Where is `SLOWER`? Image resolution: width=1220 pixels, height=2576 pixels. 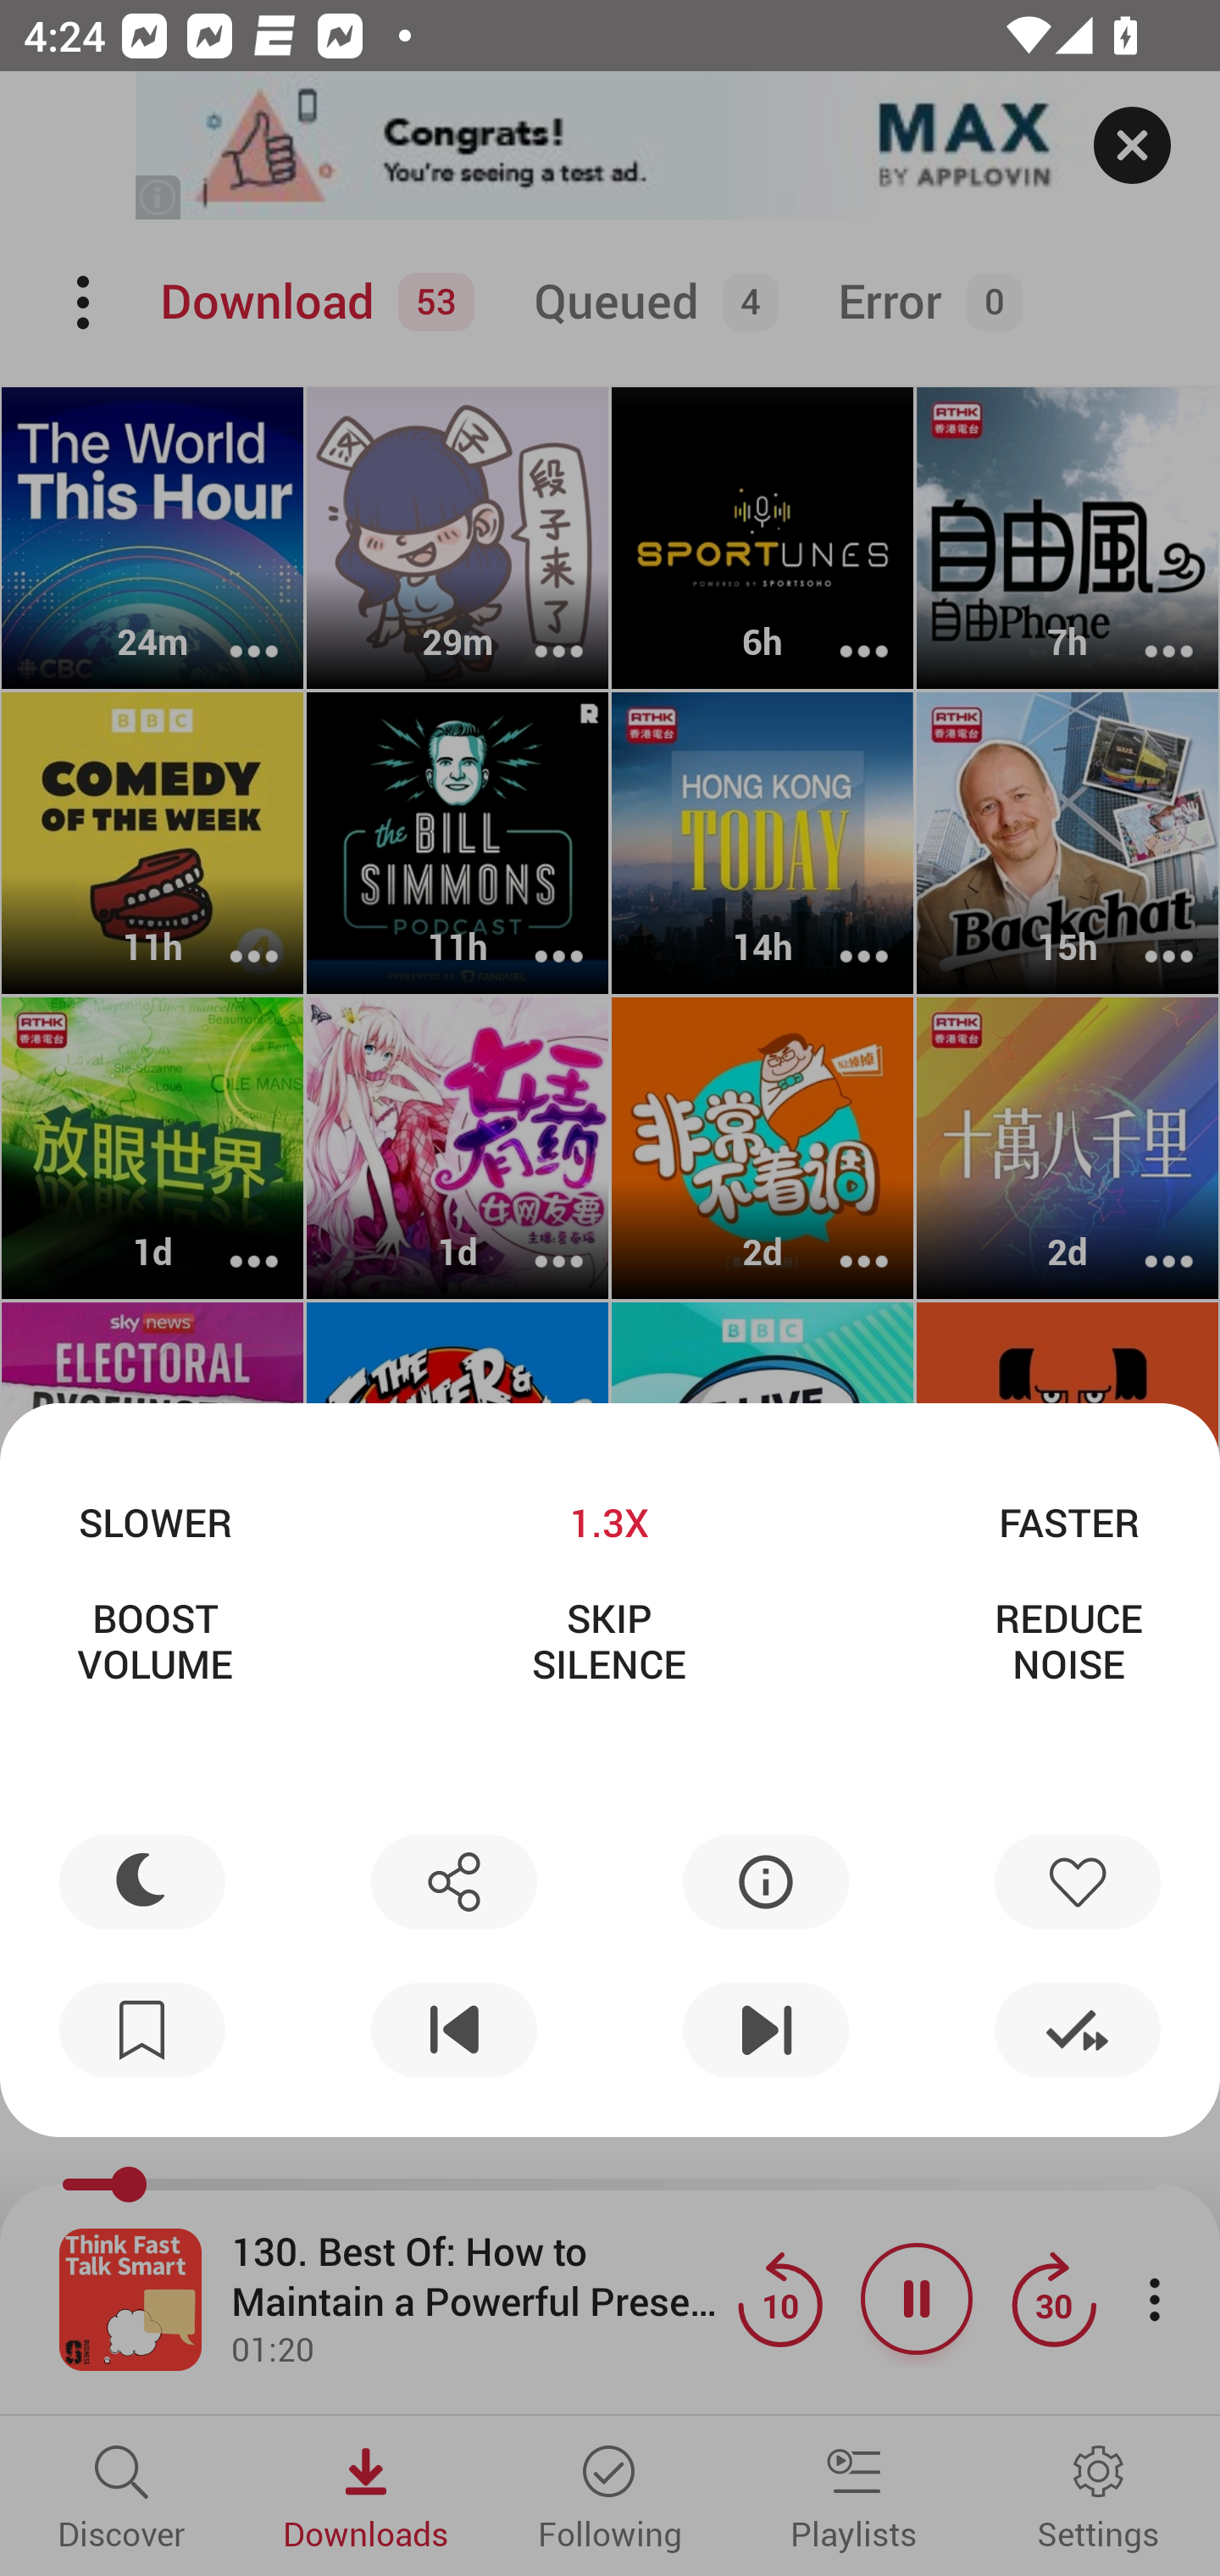
SLOWER is located at coordinates (155, 1522).